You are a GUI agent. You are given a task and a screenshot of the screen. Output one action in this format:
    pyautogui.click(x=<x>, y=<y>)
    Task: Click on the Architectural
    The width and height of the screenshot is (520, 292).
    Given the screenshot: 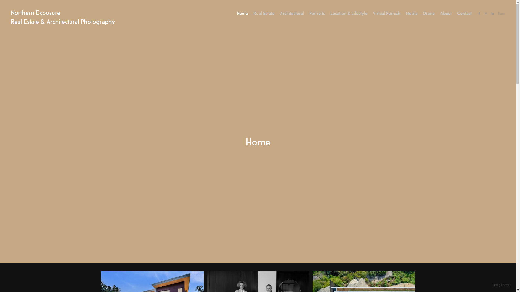 What is the action you would take?
    pyautogui.click(x=292, y=13)
    